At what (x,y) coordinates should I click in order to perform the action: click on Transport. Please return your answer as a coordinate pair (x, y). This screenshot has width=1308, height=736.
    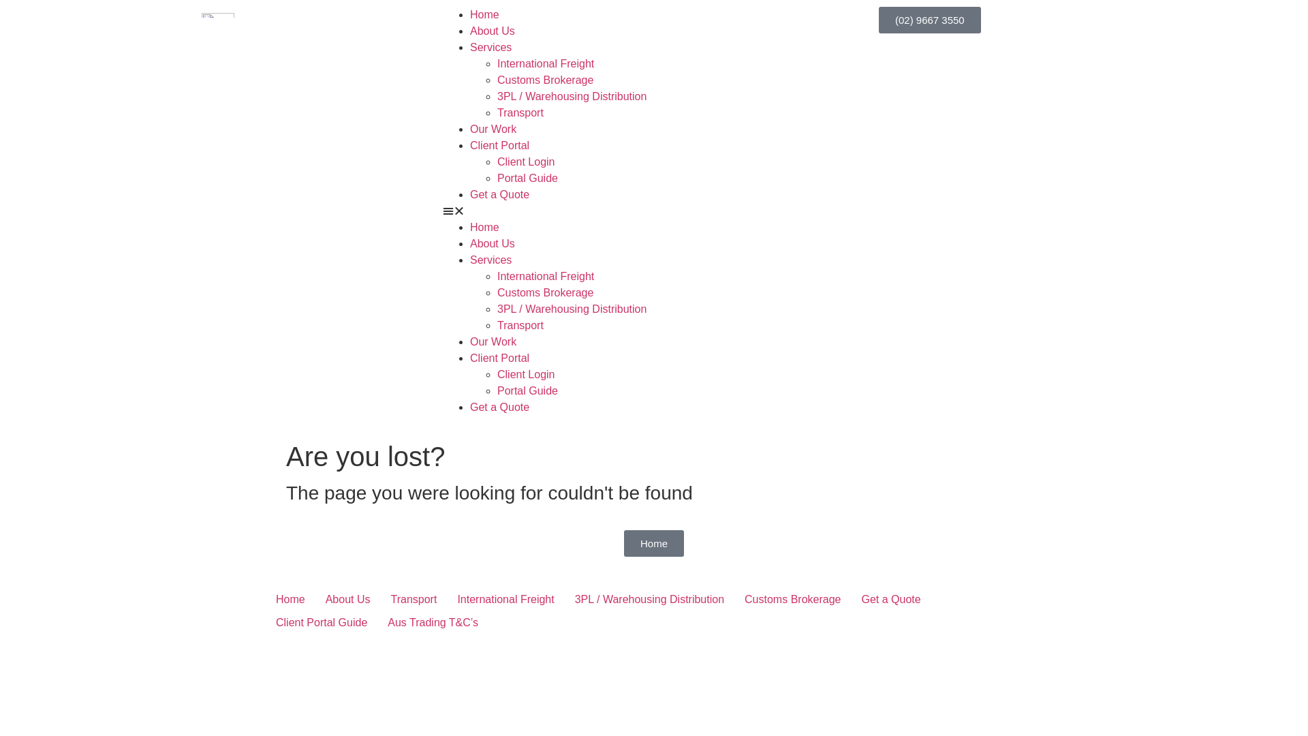
    Looking at the image, I should click on (414, 600).